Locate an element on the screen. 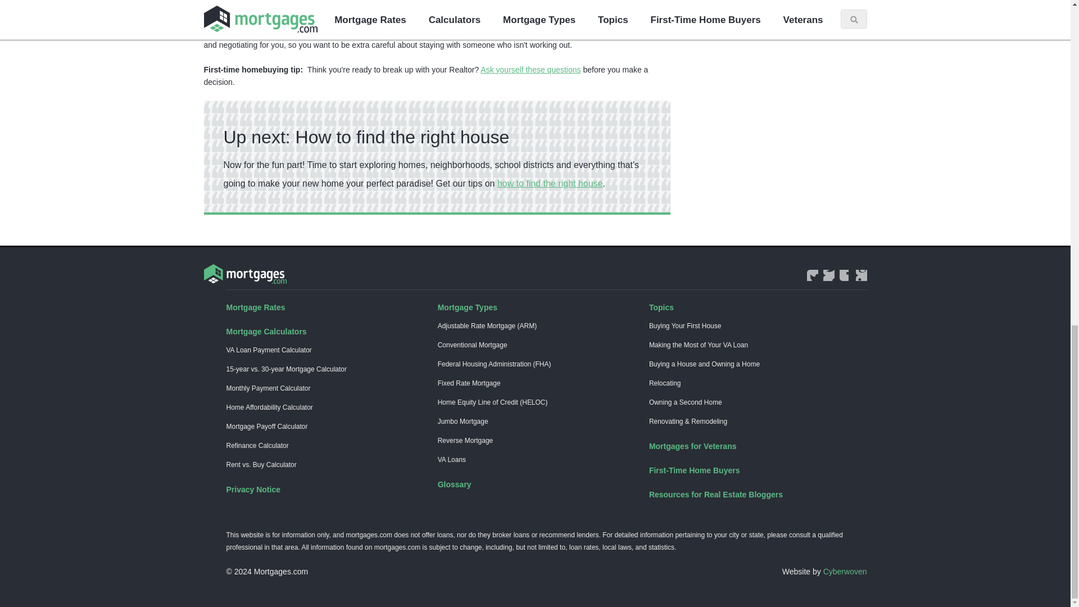 This screenshot has height=607, width=1079. Ask yourself these questions is located at coordinates (530, 69).